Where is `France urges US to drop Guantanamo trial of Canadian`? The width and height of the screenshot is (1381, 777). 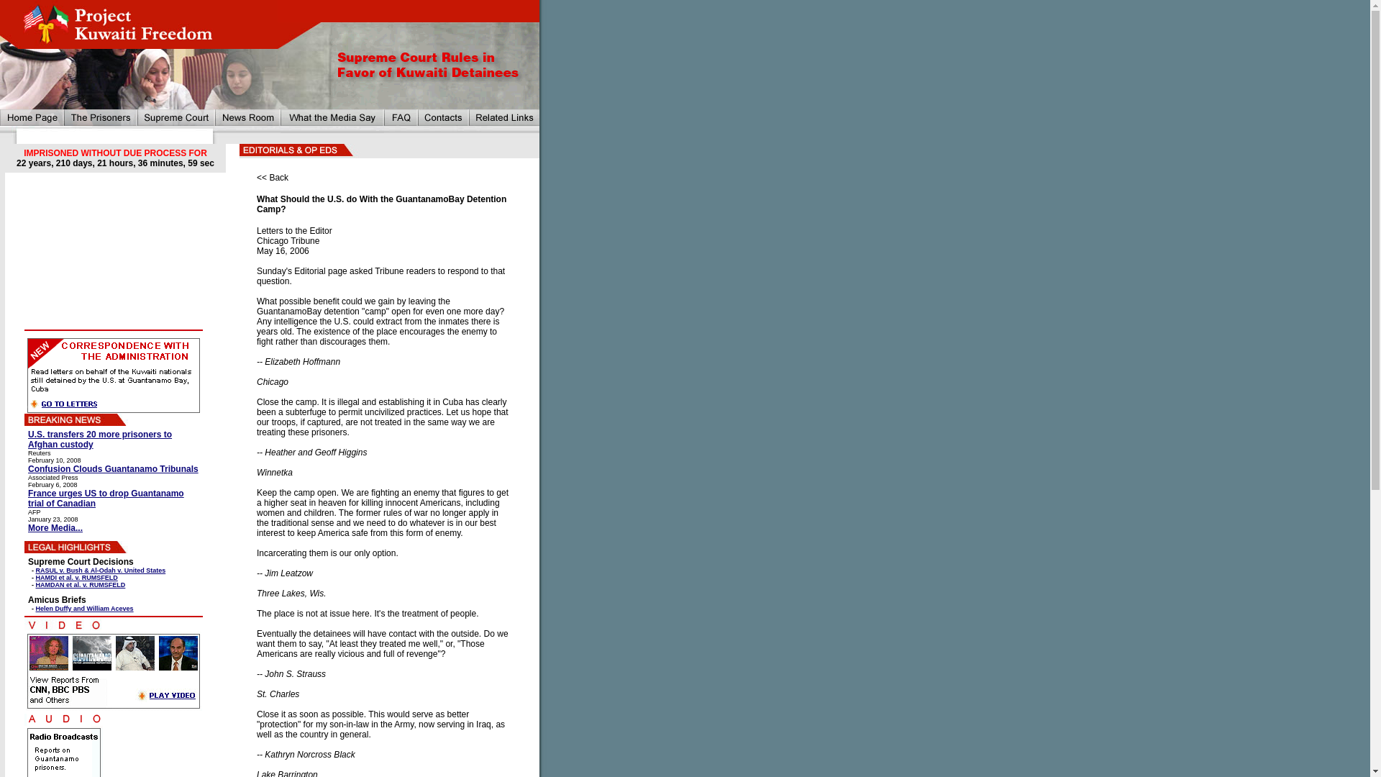
France urges US to drop Guantanamo trial of Canadian is located at coordinates (105, 499).